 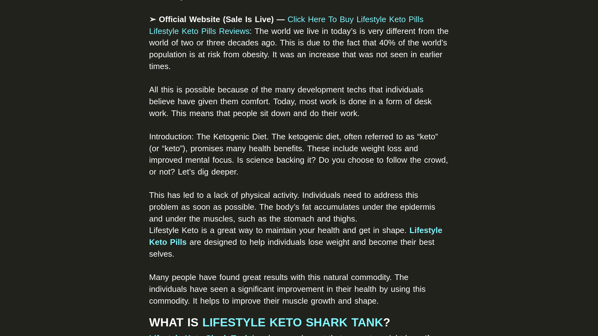 What do you see at coordinates (199, 31) in the screenshot?
I see `Lifestyle Keto Pills Reviews` at bounding box center [199, 31].